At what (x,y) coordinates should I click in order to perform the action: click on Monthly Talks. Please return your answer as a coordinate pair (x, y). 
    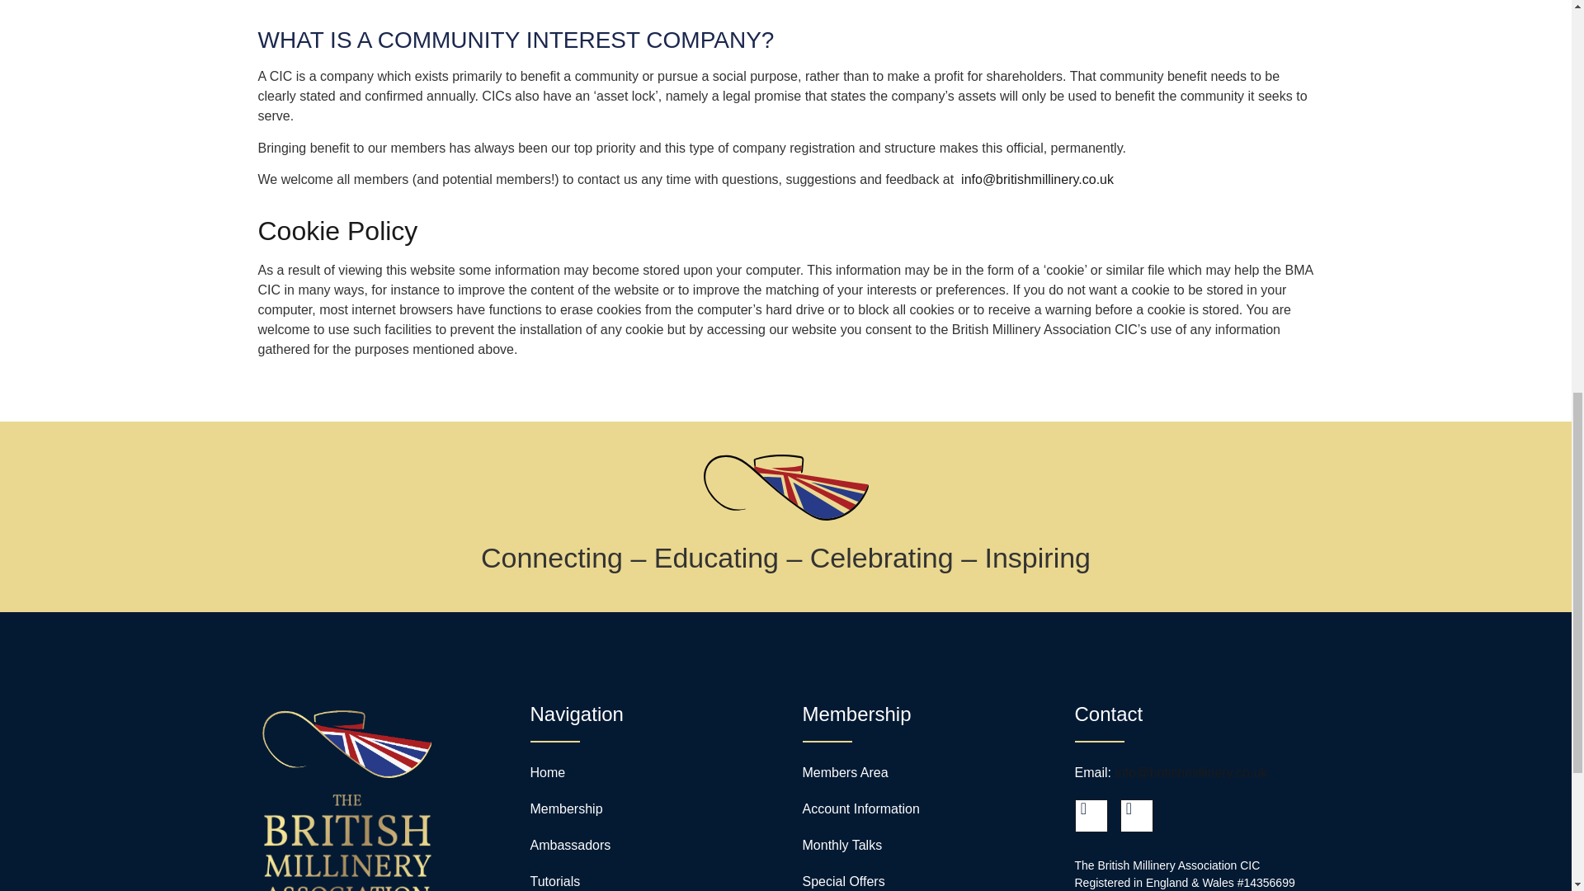
    Looking at the image, I should click on (841, 845).